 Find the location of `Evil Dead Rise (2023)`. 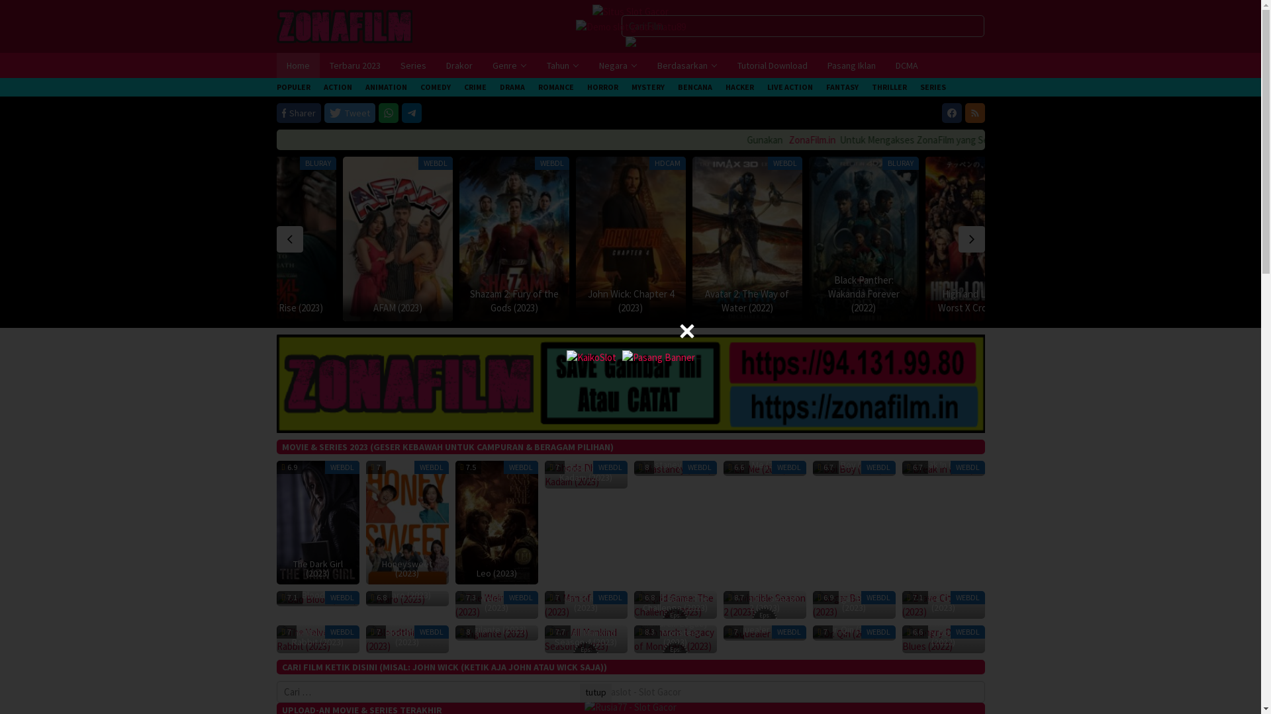

Evil Dead Rise (2023) is located at coordinates (980, 308).